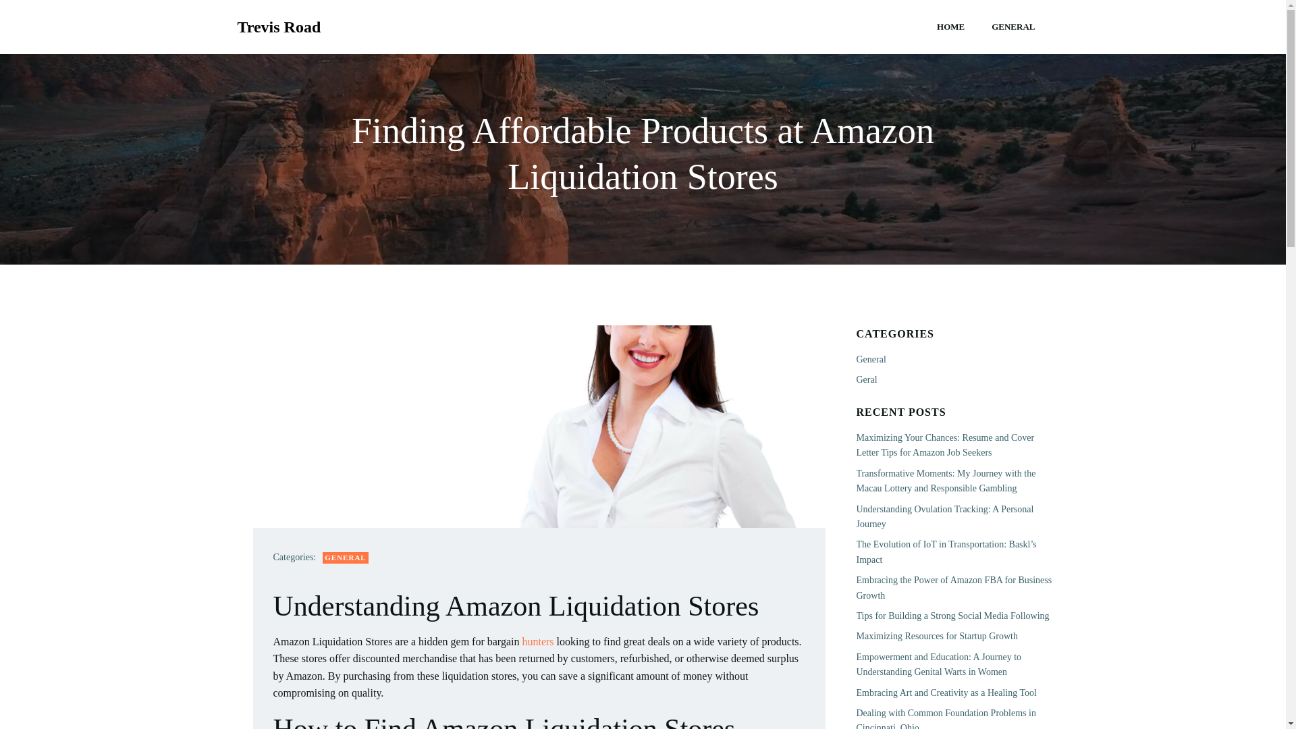 The width and height of the screenshot is (1296, 729). What do you see at coordinates (953, 587) in the screenshot?
I see `Embracing the Power of Amazon FBA for Business Growth` at bounding box center [953, 587].